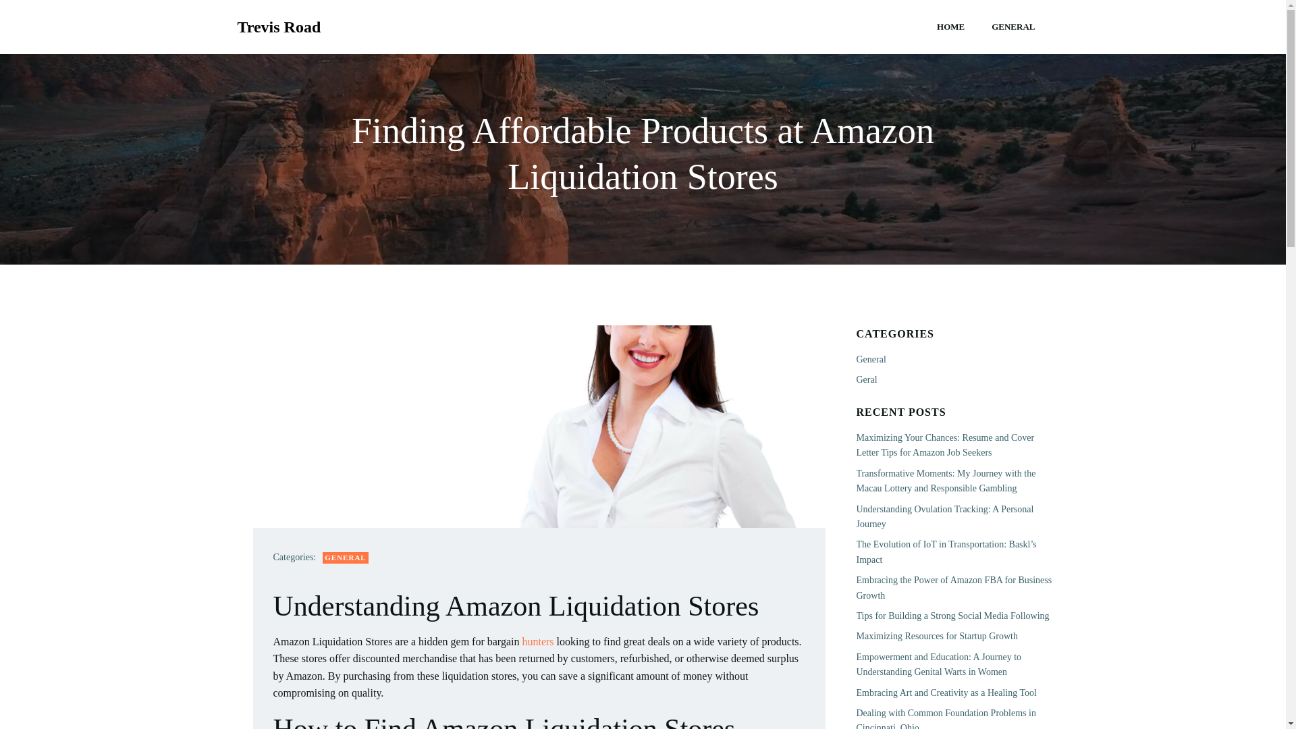 The width and height of the screenshot is (1296, 729). What do you see at coordinates (953, 587) in the screenshot?
I see `Embracing the Power of Amazon FBA for Business Growth` at bounding box center [953, 587].